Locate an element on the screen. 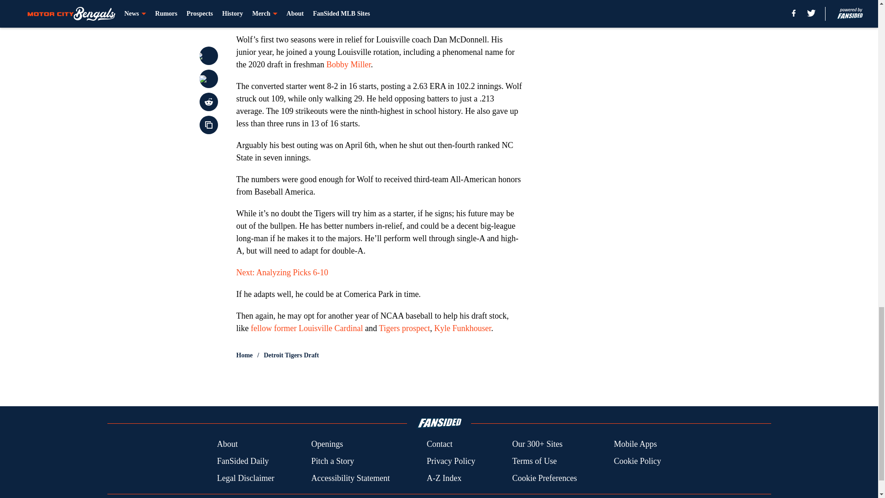 The image size is (885, 498). Terms of Use is located at coordinates (534, 461).